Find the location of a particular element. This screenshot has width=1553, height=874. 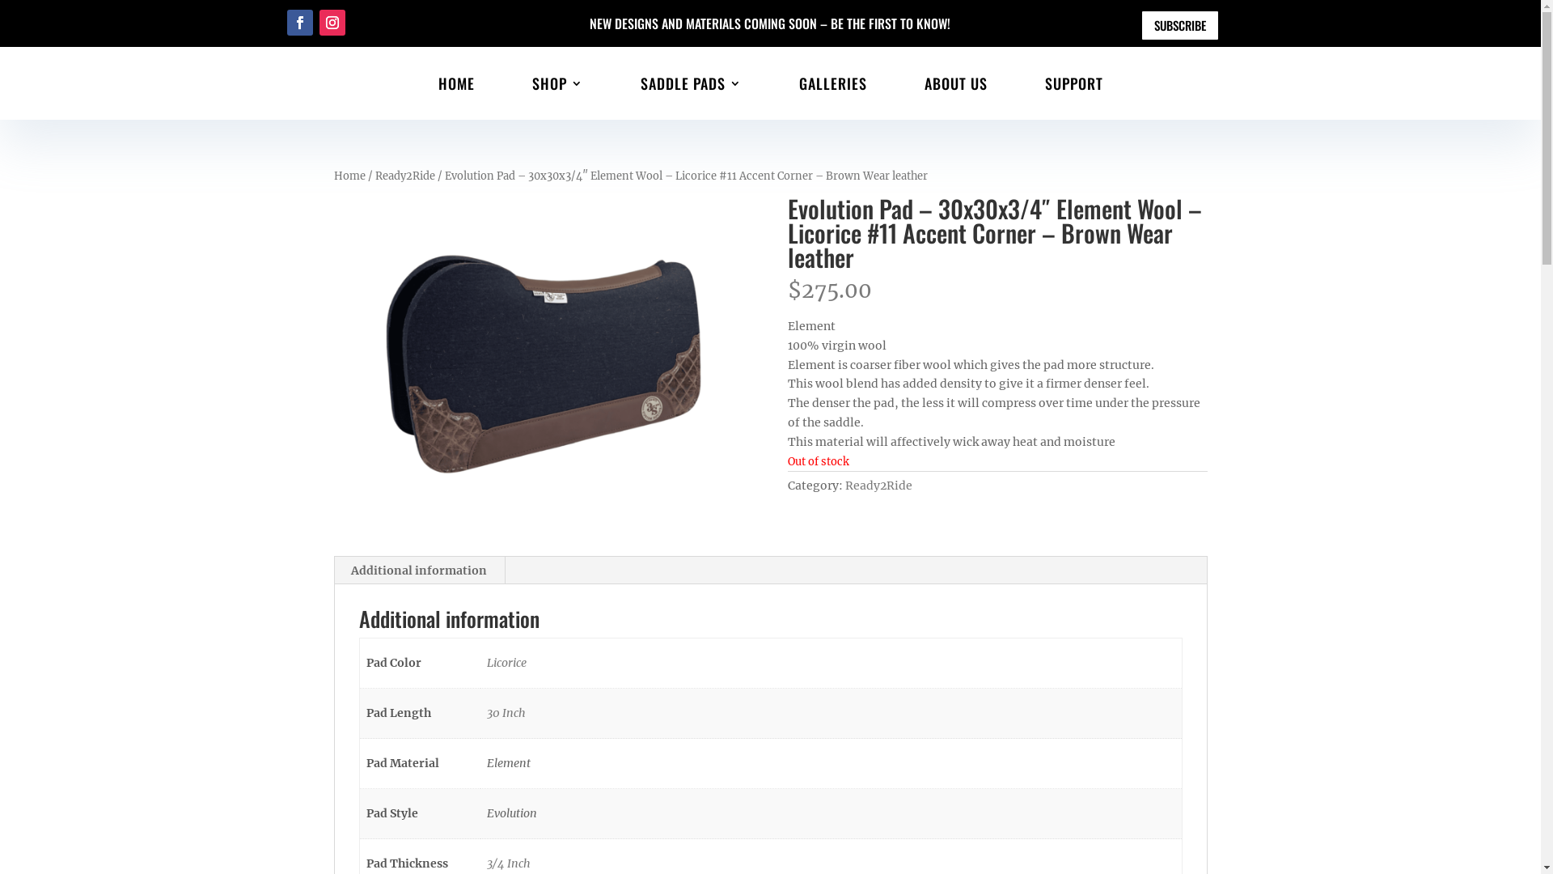

Home is located at coordinates (349, 176).